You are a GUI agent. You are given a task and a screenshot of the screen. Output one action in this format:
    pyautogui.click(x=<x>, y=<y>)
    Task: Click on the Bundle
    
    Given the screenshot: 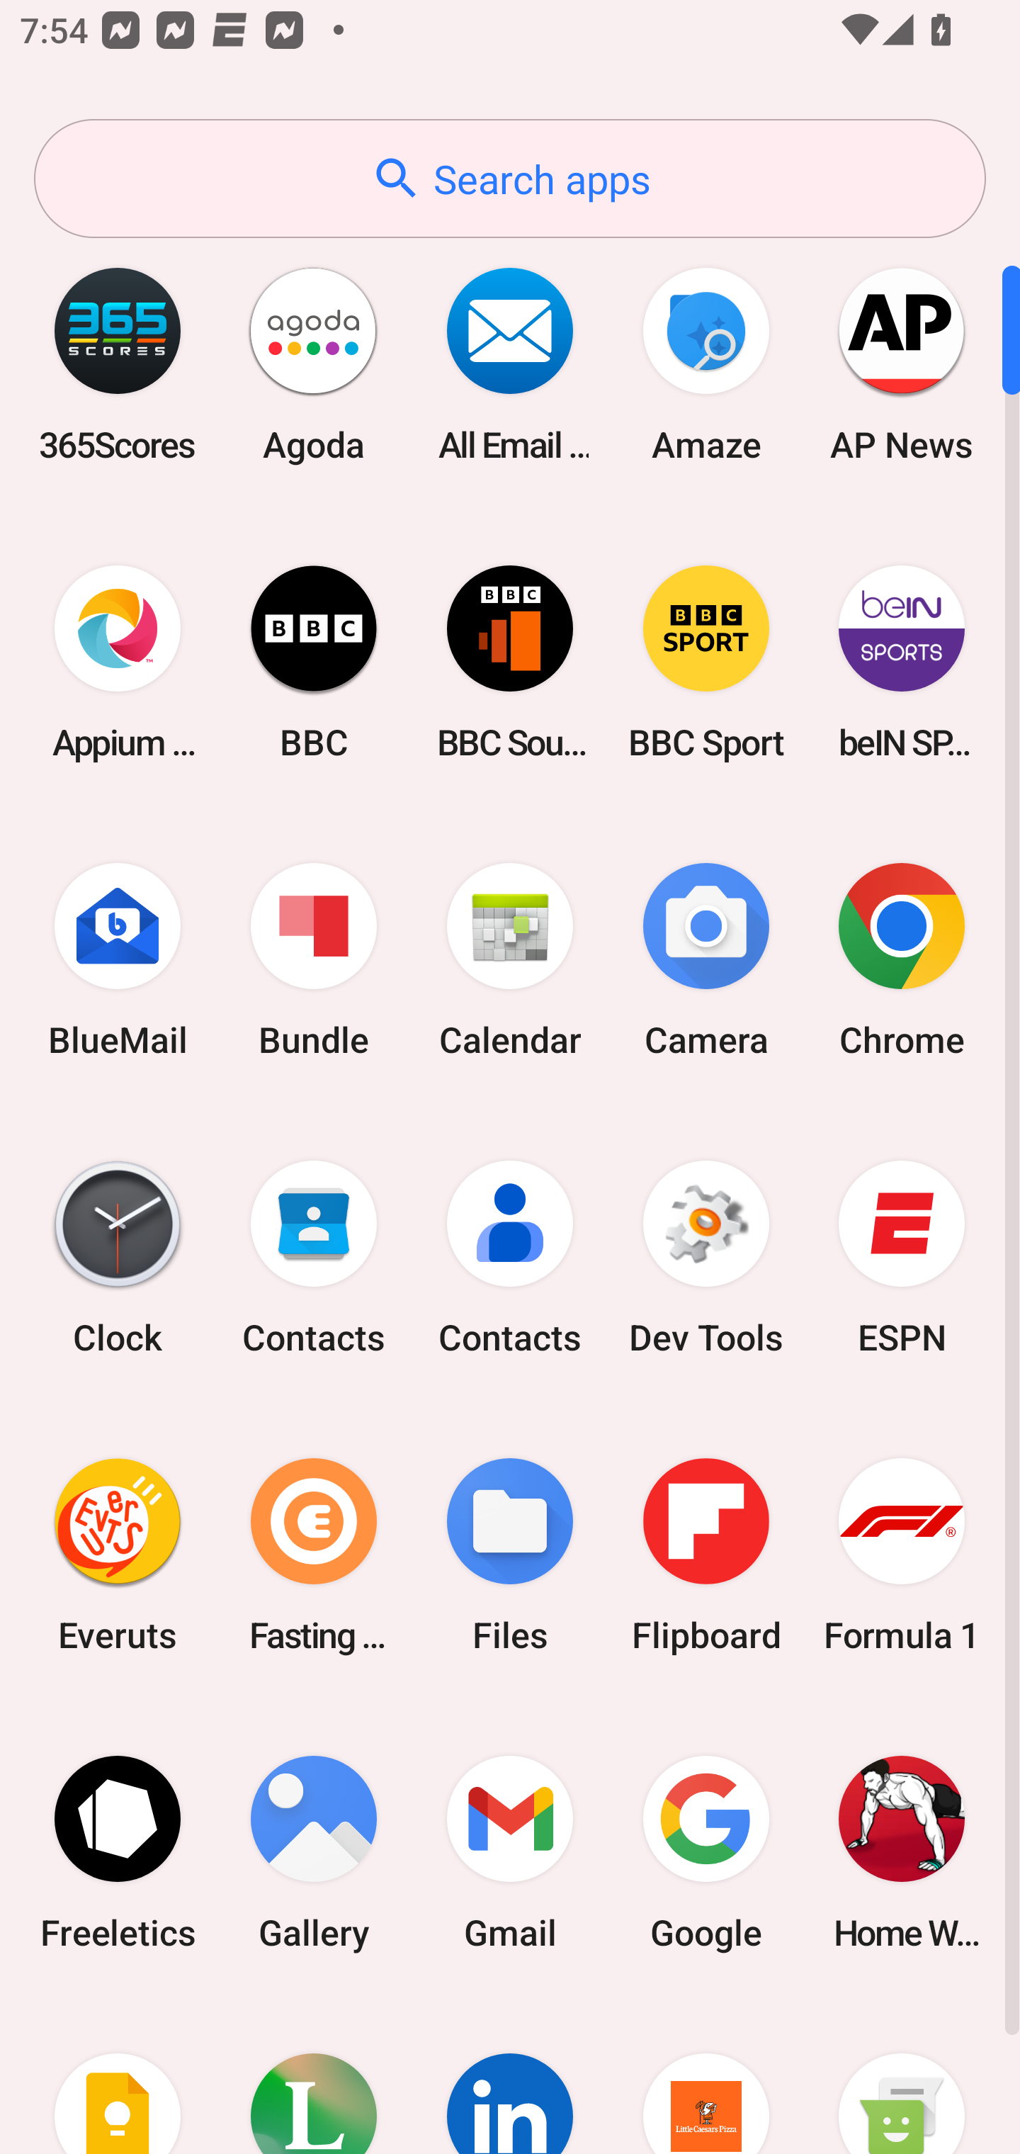 What is the action you would take?
    pyautogui.click(x=314, y=961)
    